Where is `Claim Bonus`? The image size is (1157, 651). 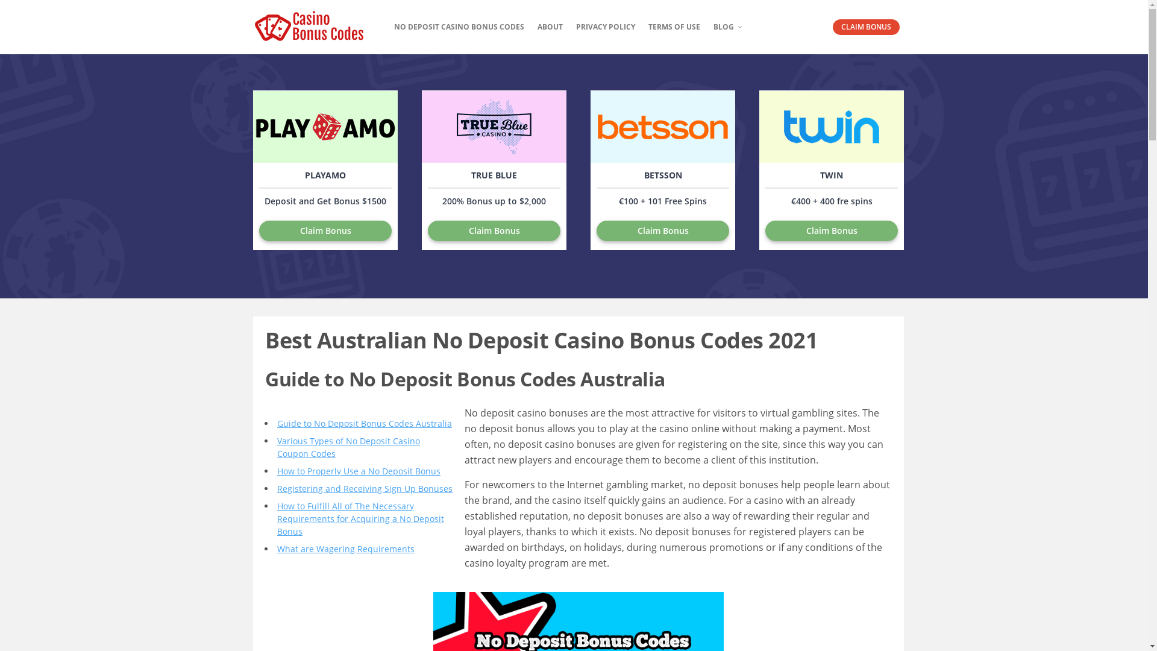 Claim Bonus is located at coordinates (832, 231).